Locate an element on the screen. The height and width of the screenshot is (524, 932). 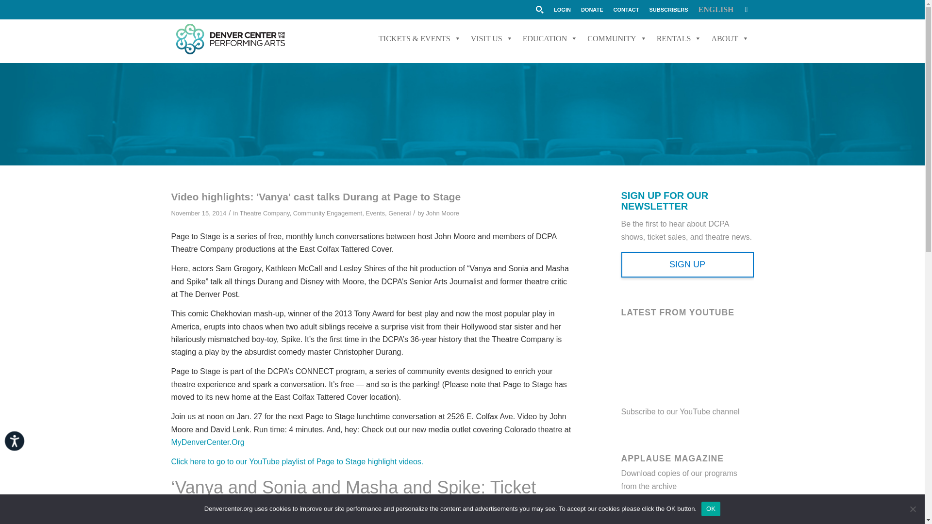
LOGIN is located at coordinates (562, 9).